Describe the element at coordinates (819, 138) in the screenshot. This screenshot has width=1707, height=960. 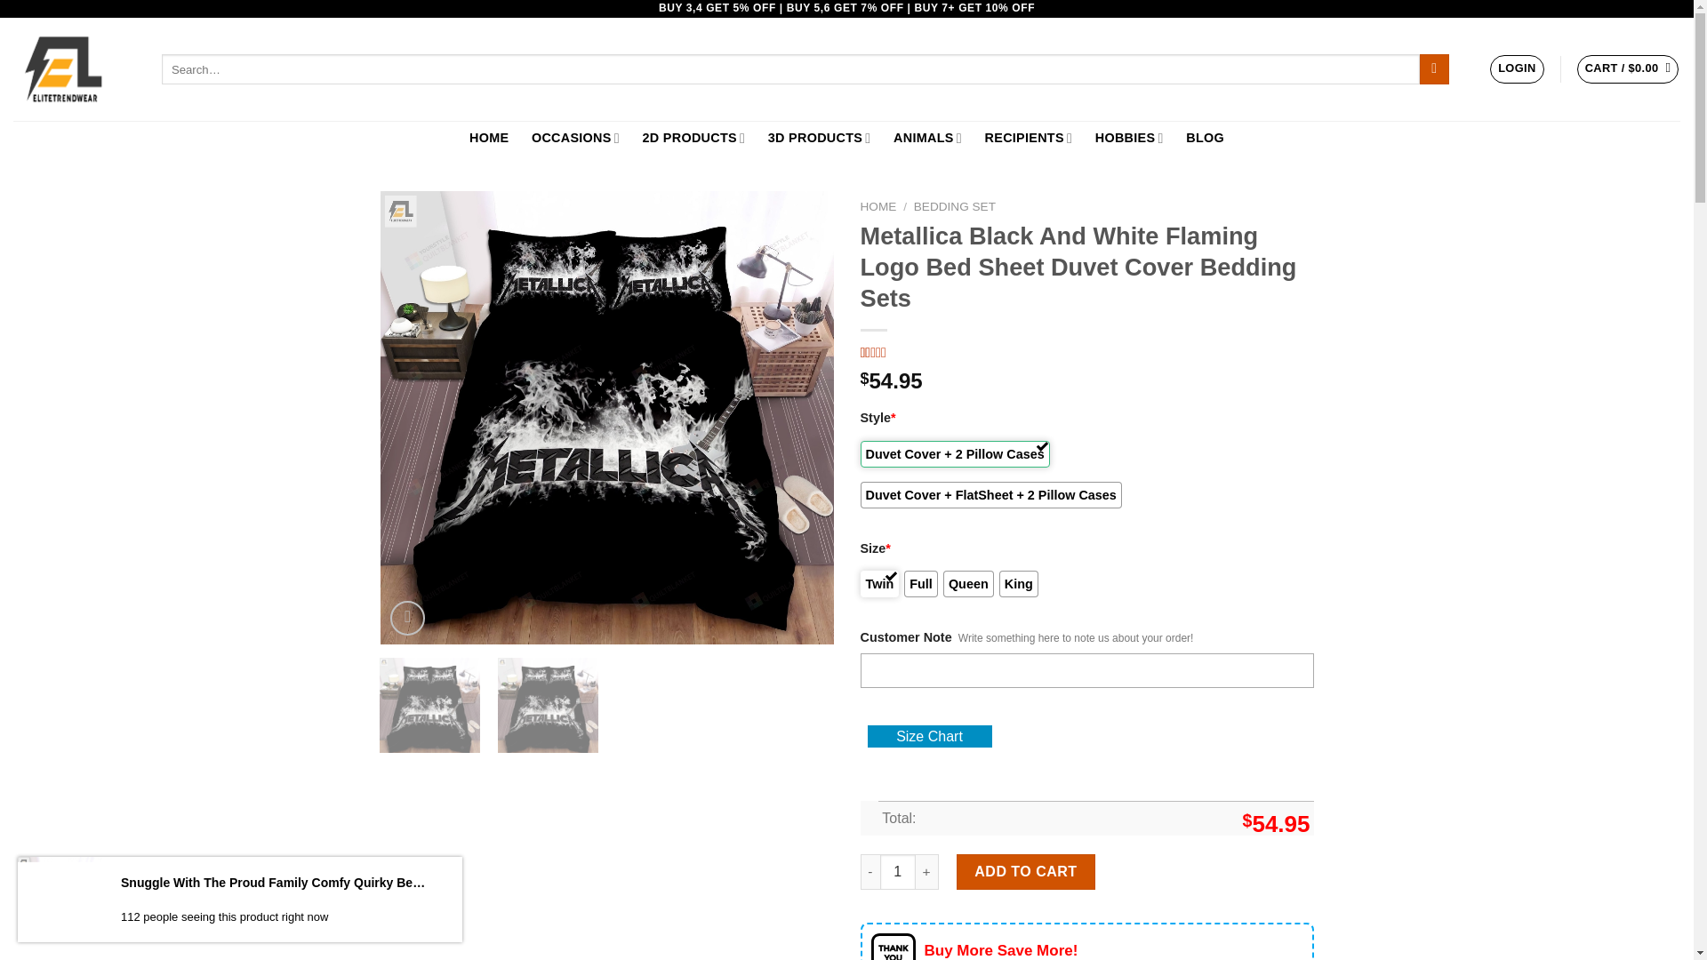
I see `3D PRODUCTS` at that location.